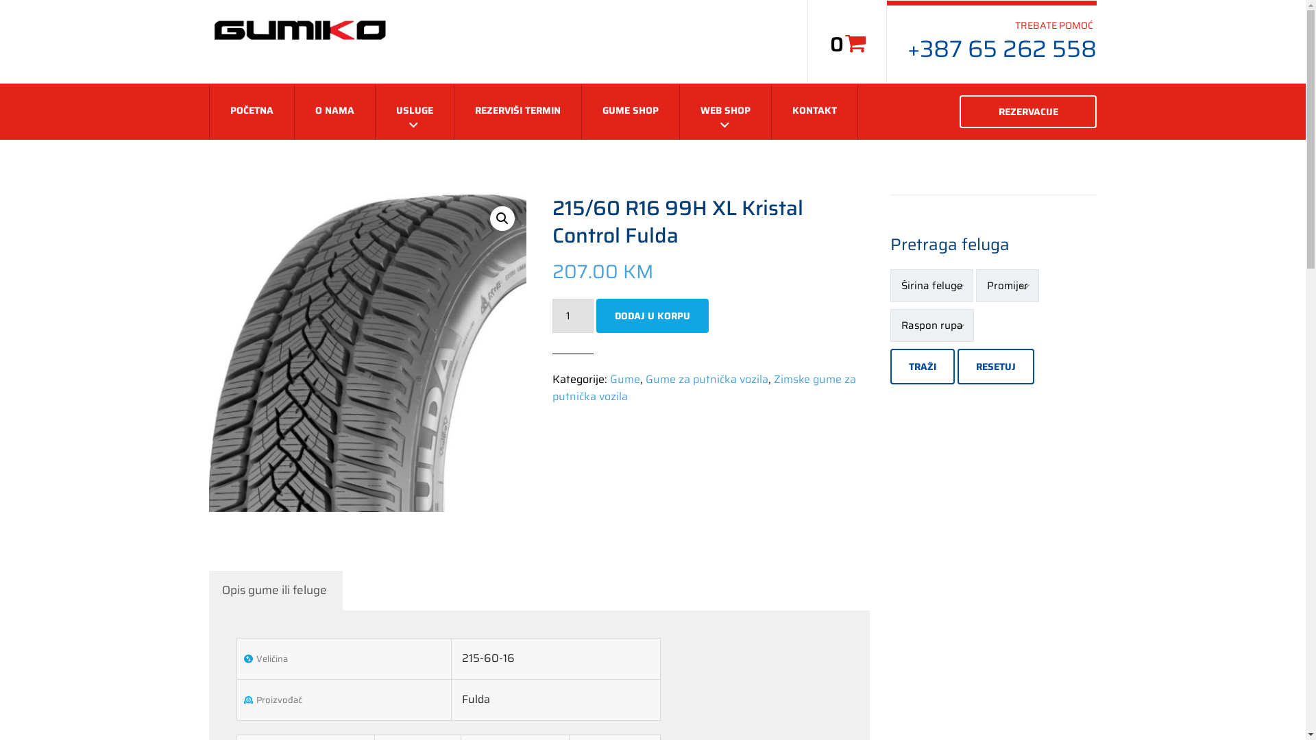 Image resolution: width=1316 pixels, height=740 pixels. Describe the element at coordinates (1028, 111) in the screenshot. I see `REZERVACIJE` at that location.